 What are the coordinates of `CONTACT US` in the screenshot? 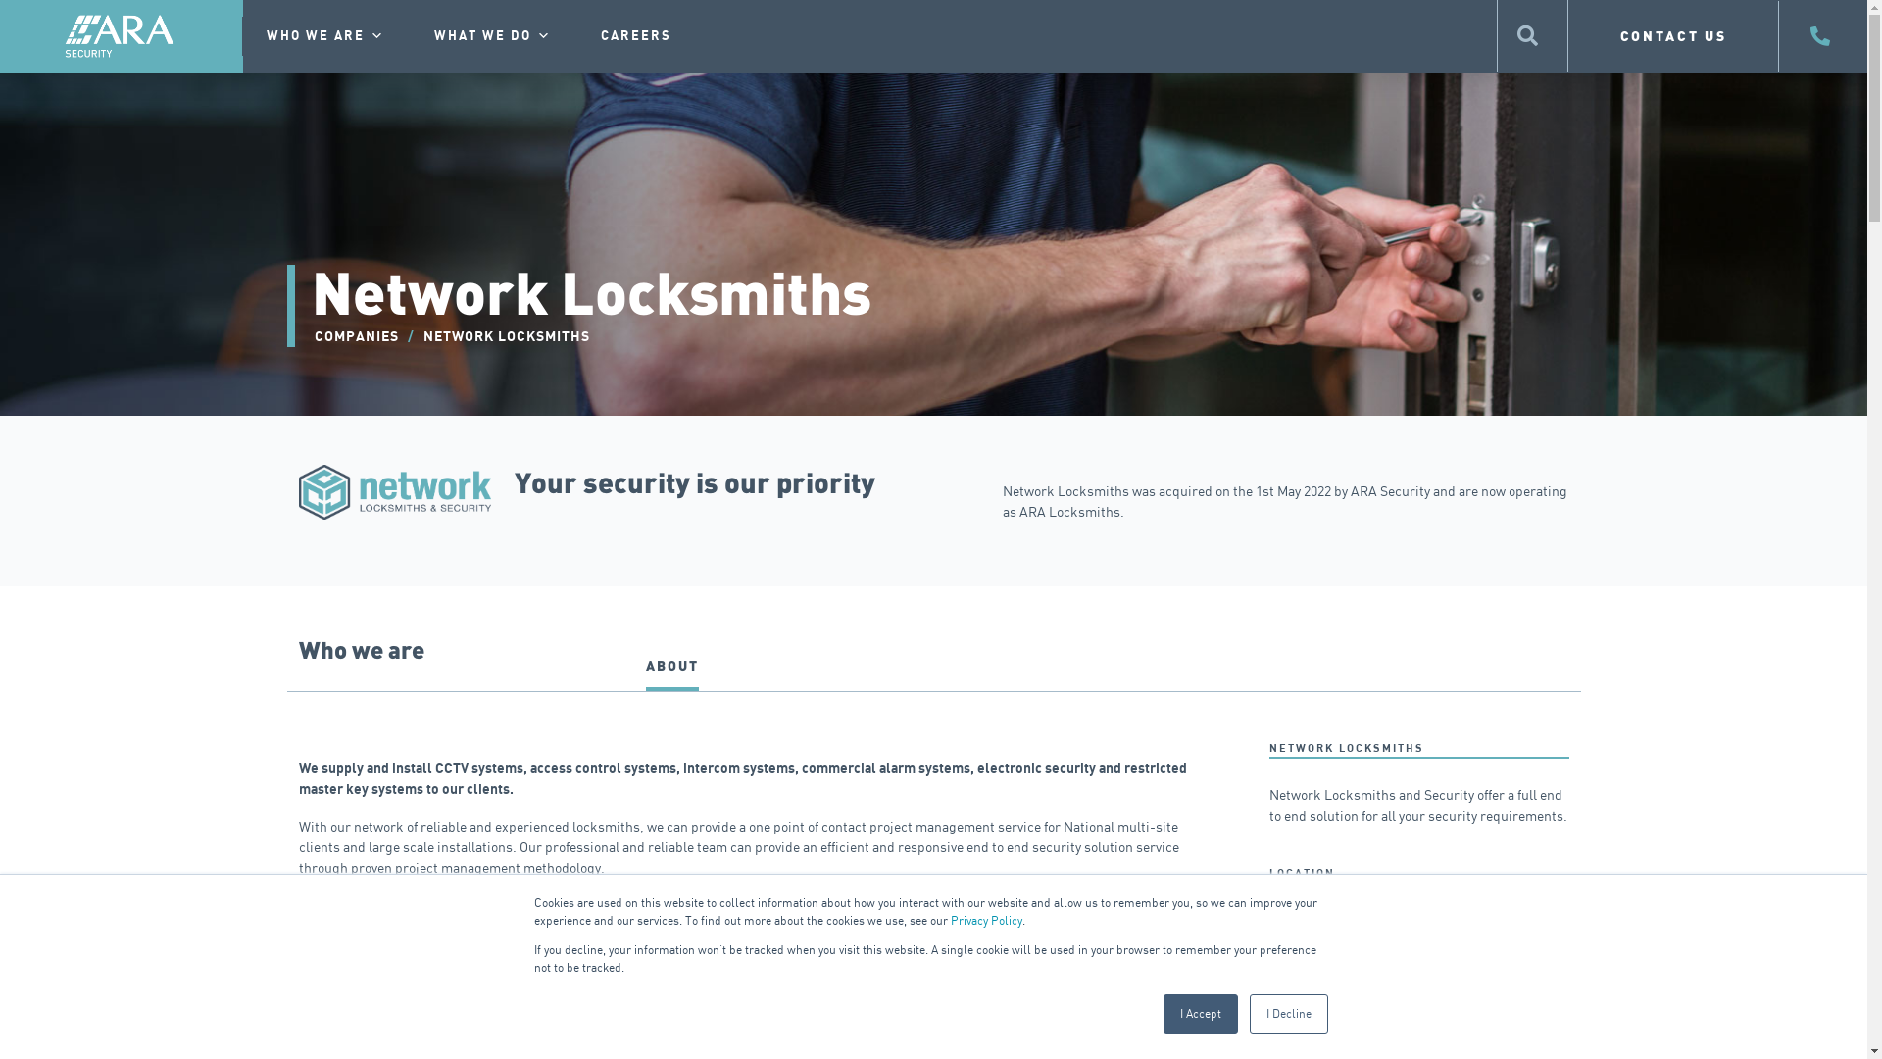 It's located at (1674, 35).